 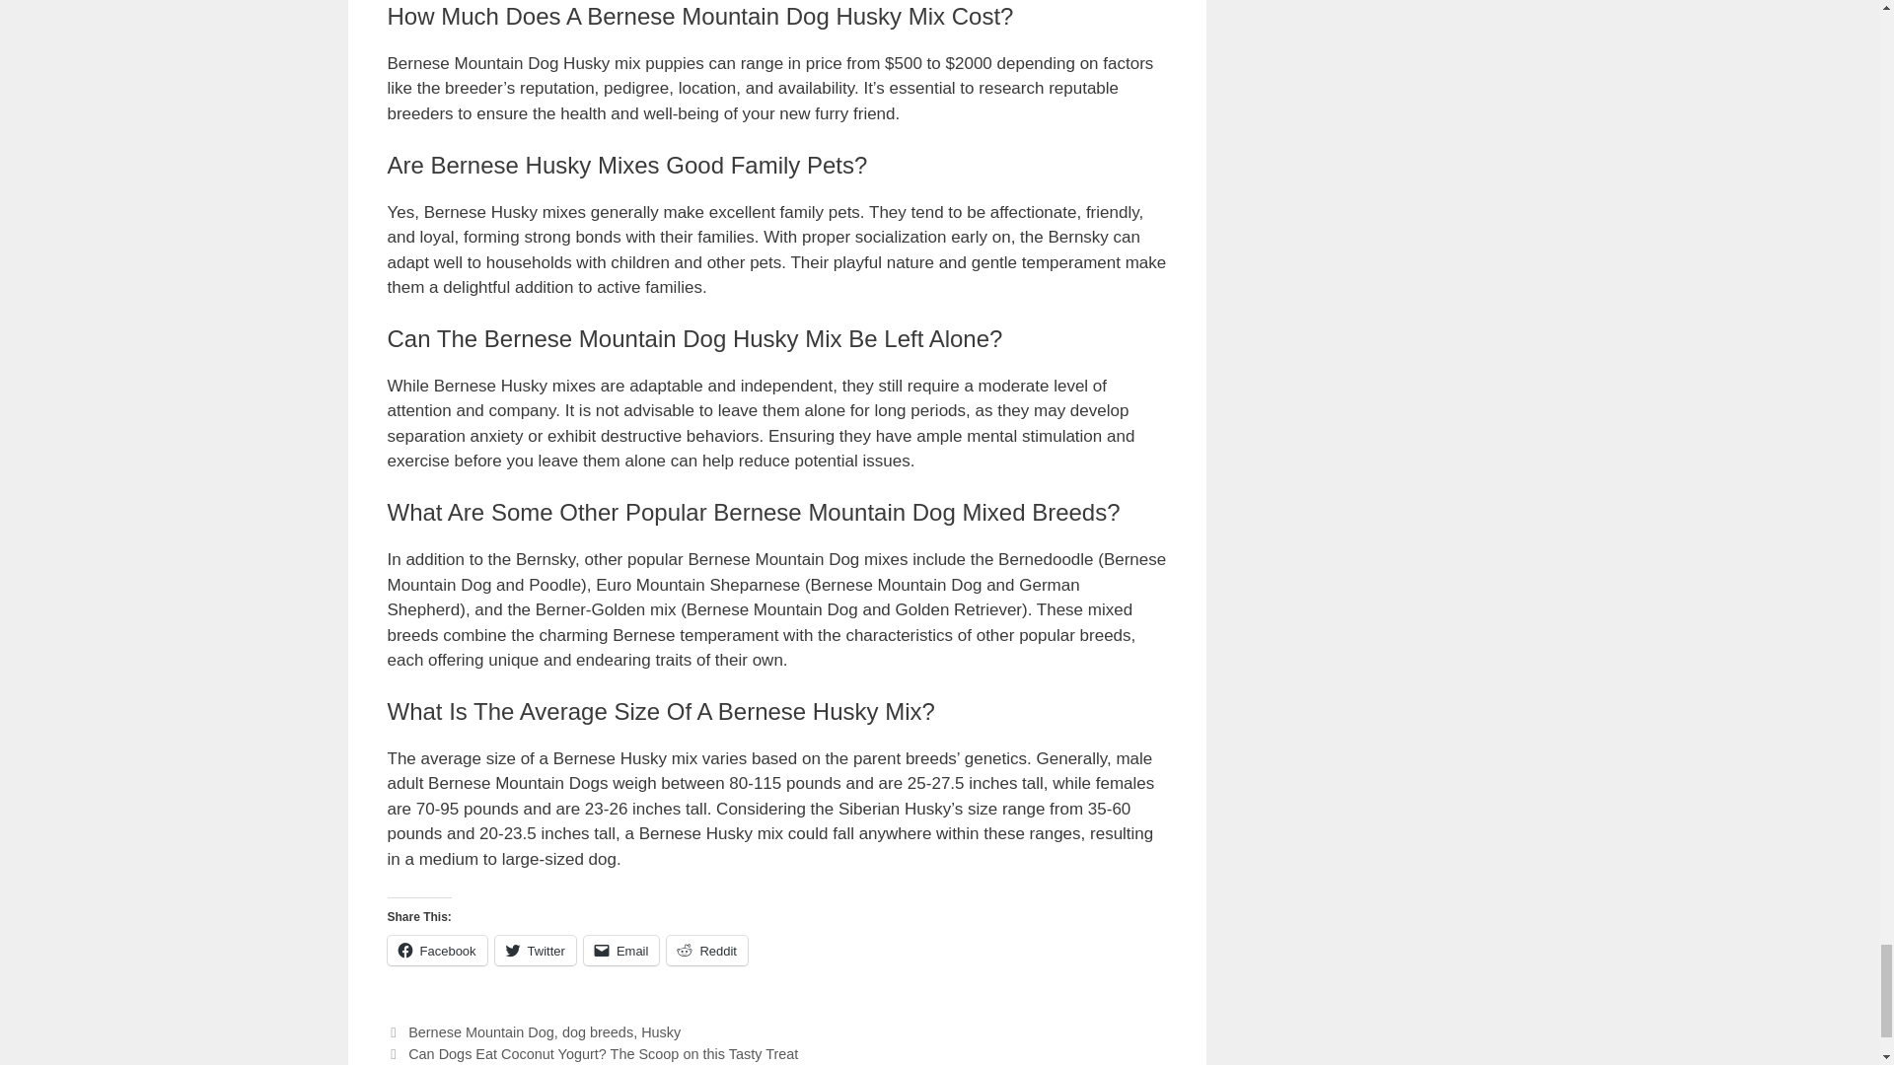 I want to click on Click to email a link to a friend, so click(x=621, y=951).